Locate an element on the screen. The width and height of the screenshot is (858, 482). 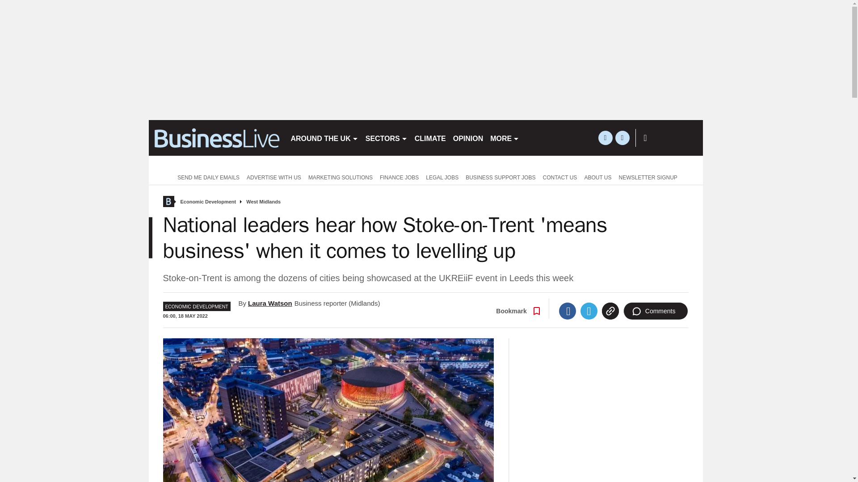
Twitter is located at coordinates (589, 311).